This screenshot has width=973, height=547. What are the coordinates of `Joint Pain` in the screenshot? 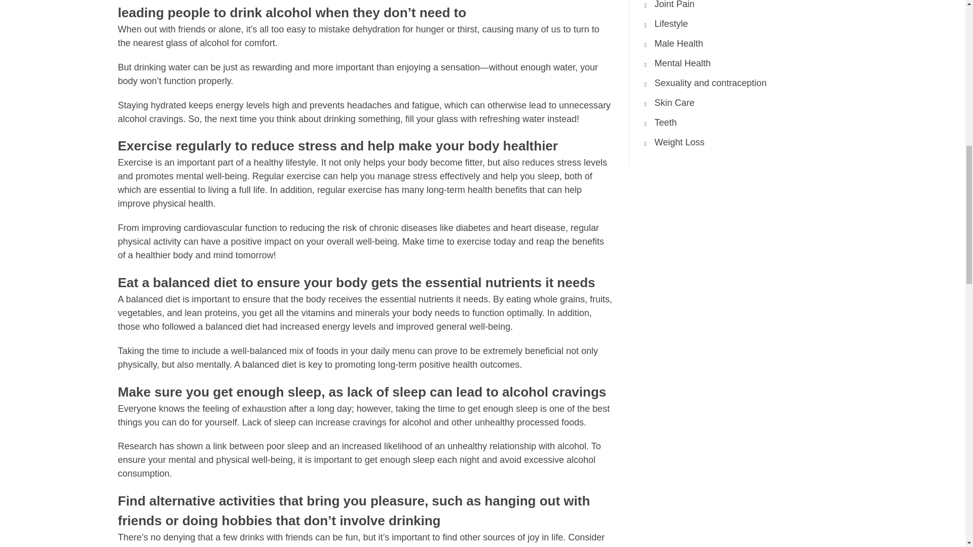 It's located at (675, 5).